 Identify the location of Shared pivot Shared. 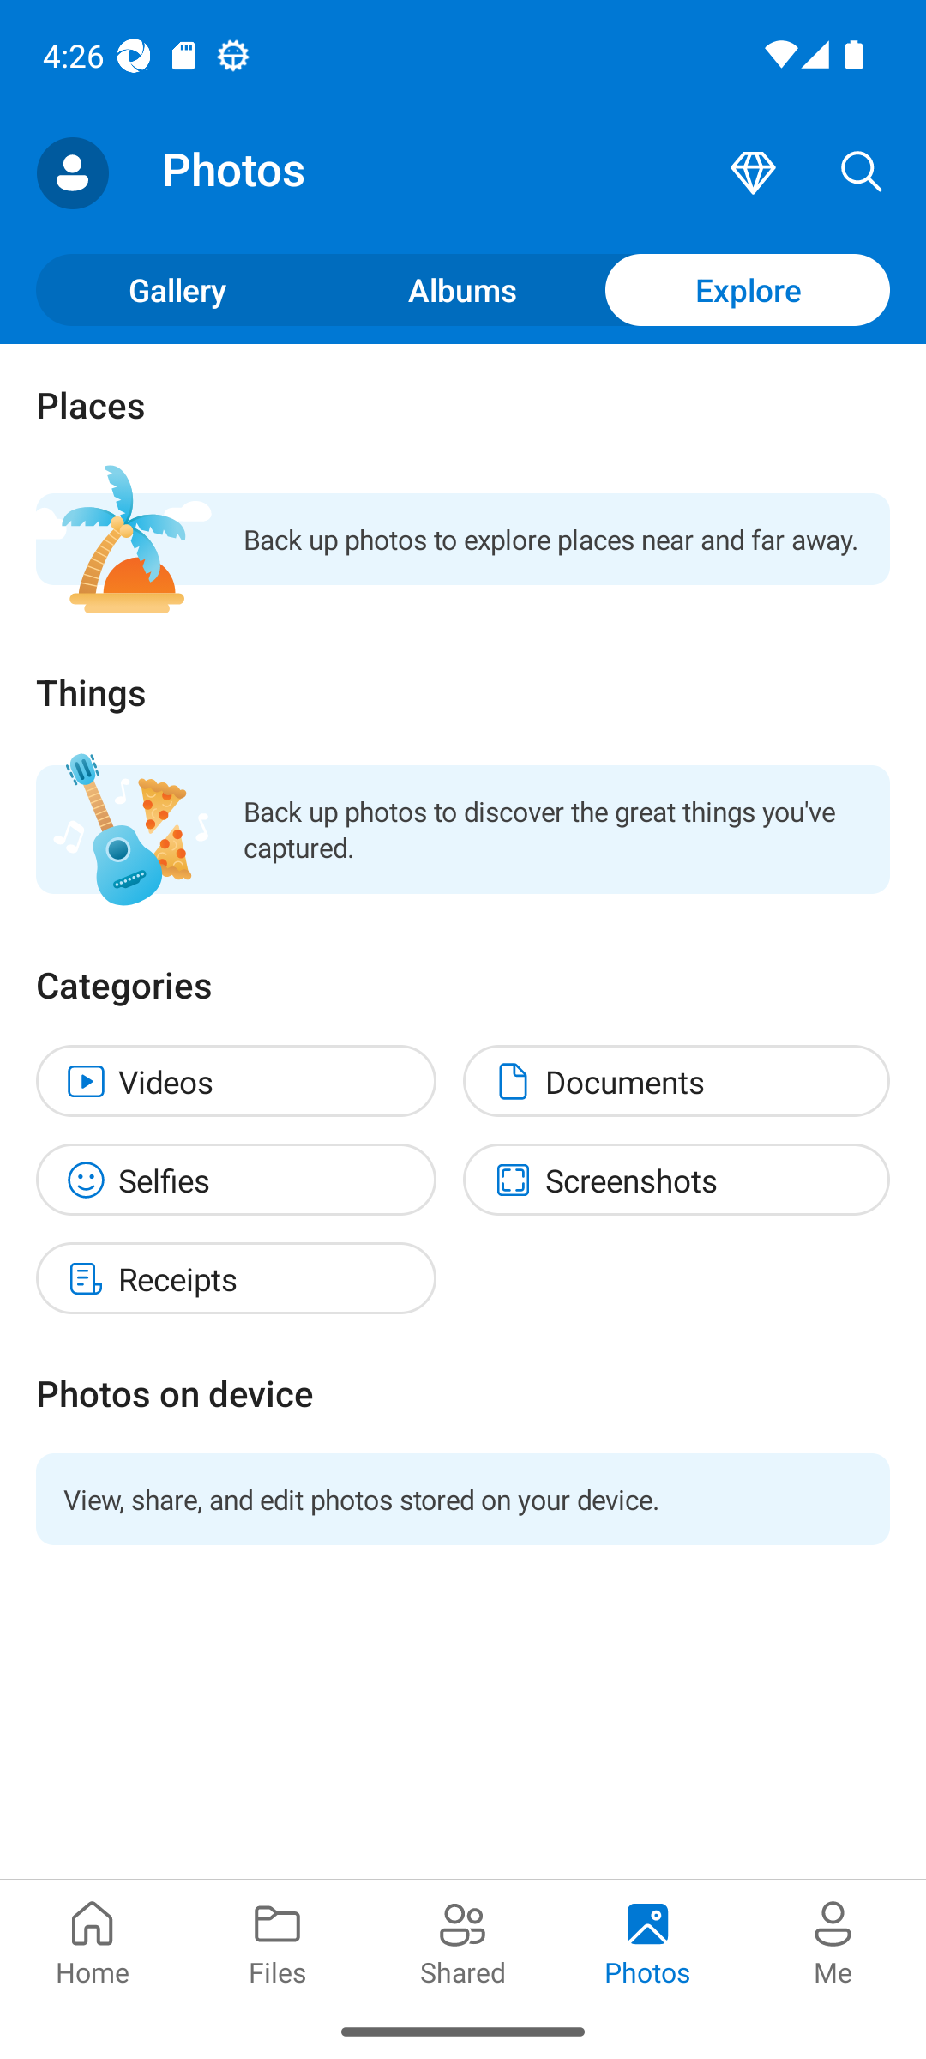
(463, 1941).